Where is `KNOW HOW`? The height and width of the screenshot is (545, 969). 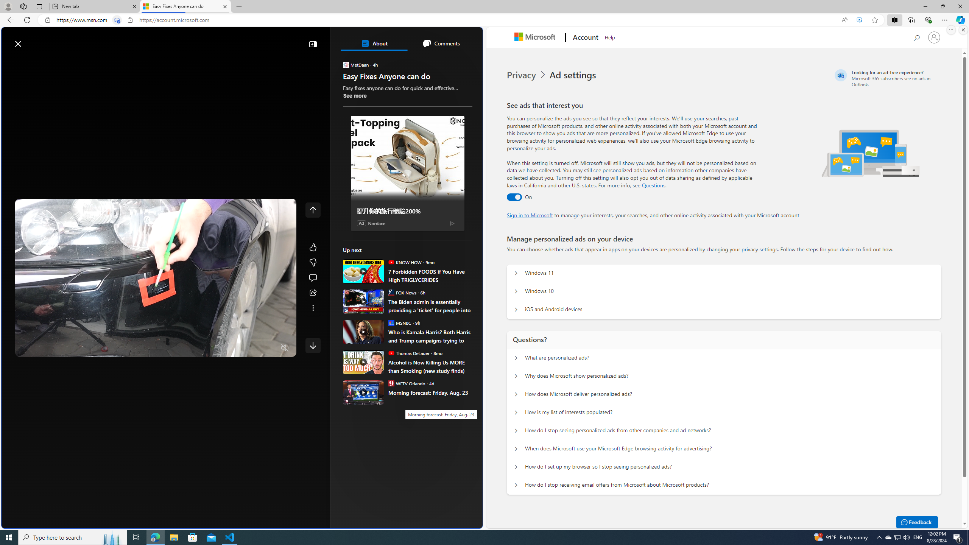 KNOW HOW is located at coordinates (391, 262).